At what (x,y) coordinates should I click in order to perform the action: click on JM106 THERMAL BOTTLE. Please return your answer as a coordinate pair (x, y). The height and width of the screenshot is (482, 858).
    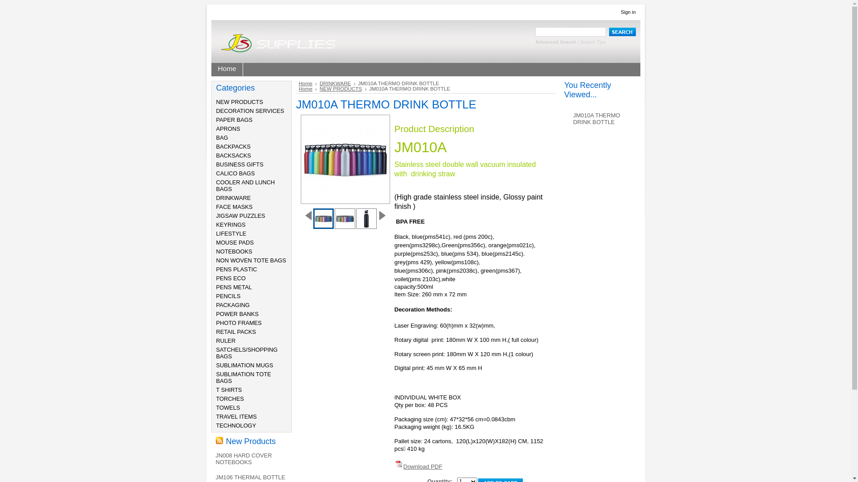
    Looking at the image, I should click on (250, 478).